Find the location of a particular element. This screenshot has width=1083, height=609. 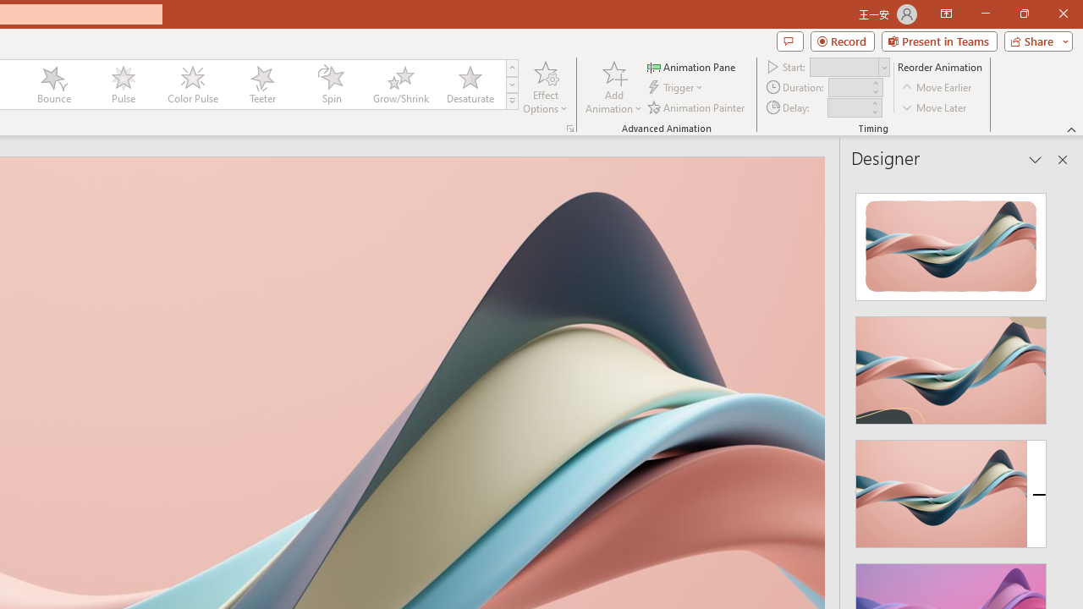

Desaturate is located at coordinates (470, 85).